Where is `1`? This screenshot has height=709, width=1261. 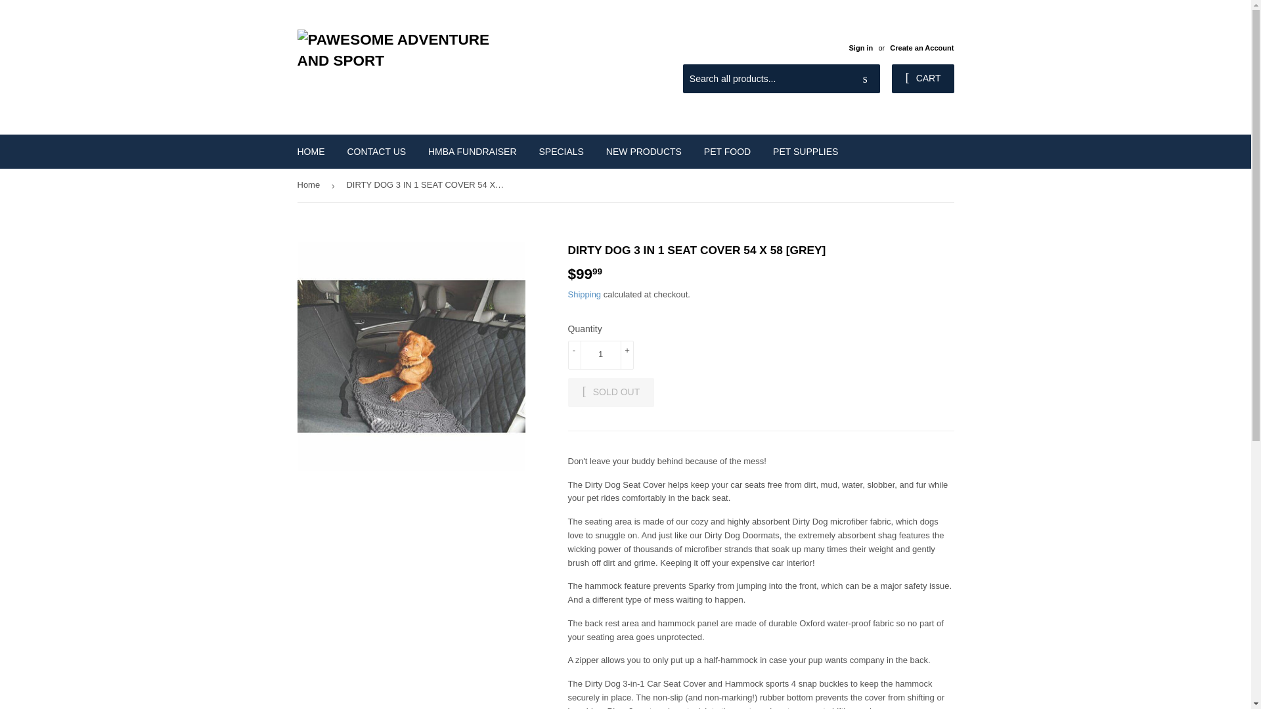 1 is located at coordinates (600, 354).